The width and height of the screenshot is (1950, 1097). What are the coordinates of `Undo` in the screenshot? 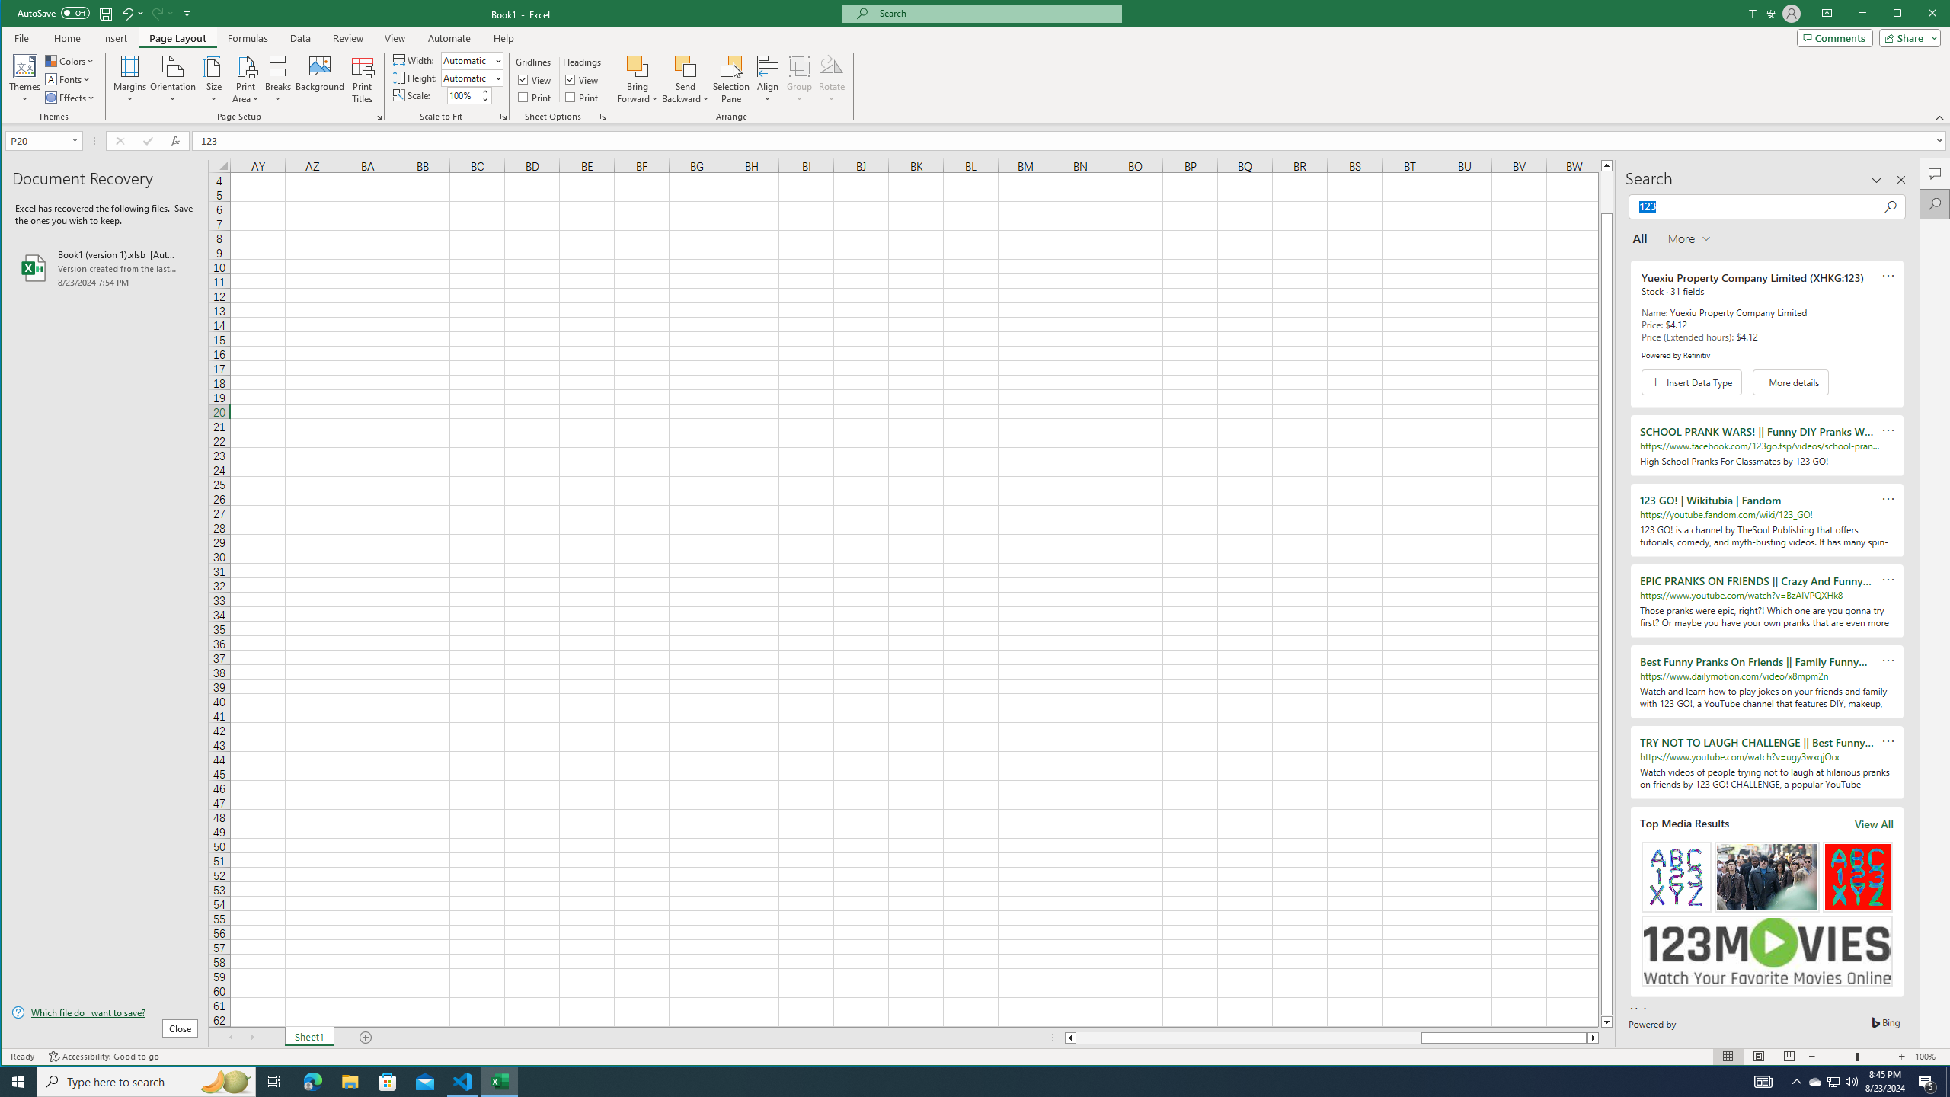 It's located at (126, 13).